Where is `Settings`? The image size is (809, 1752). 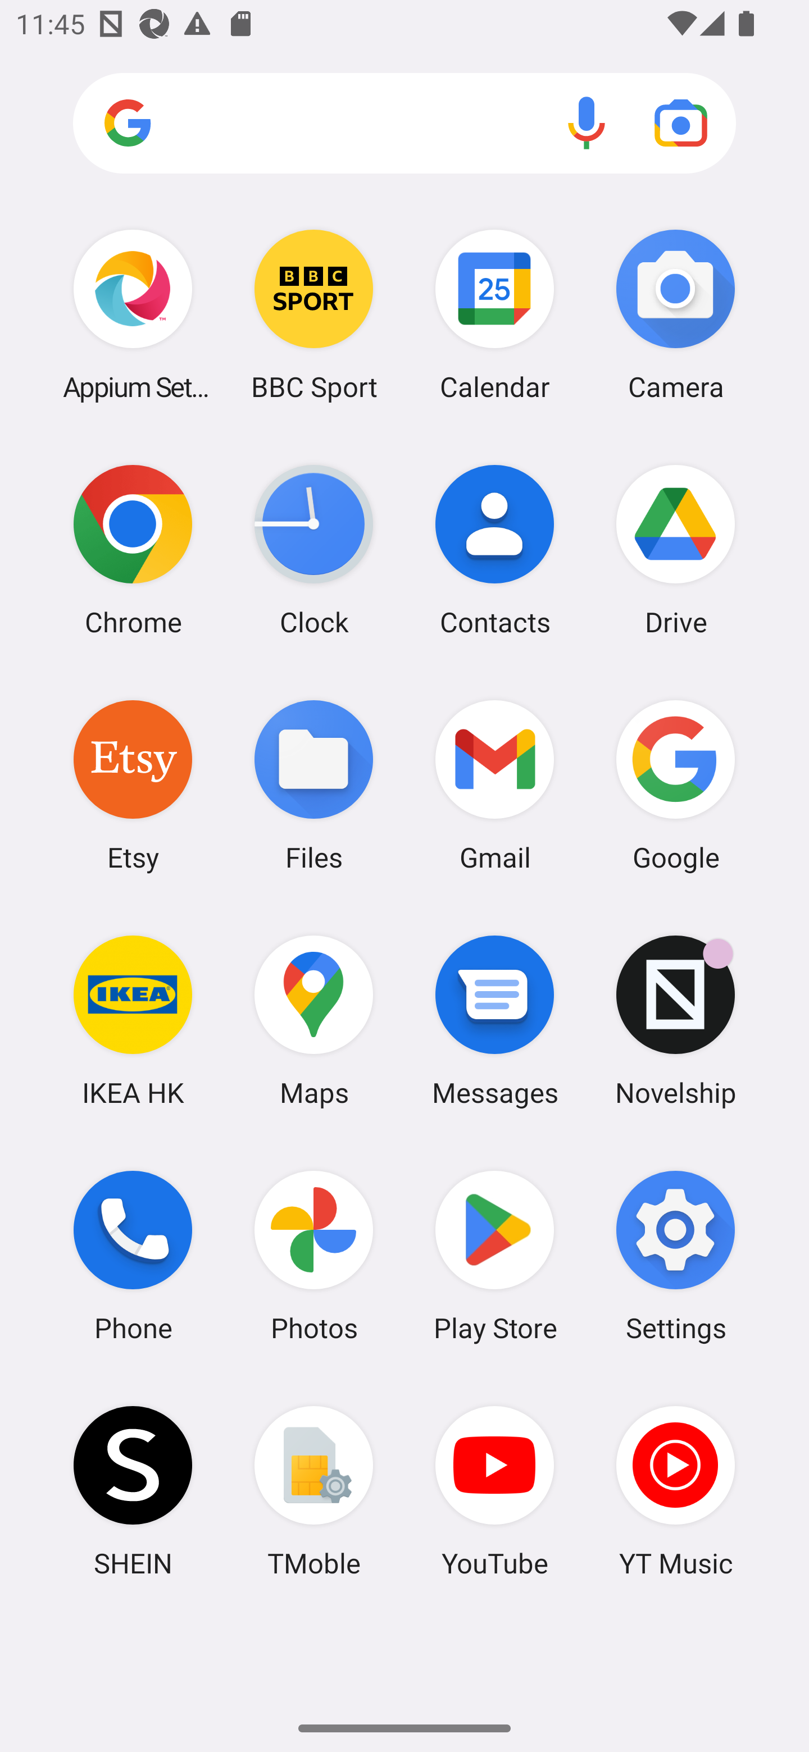 Settings is located at coordinates (675, 1256).